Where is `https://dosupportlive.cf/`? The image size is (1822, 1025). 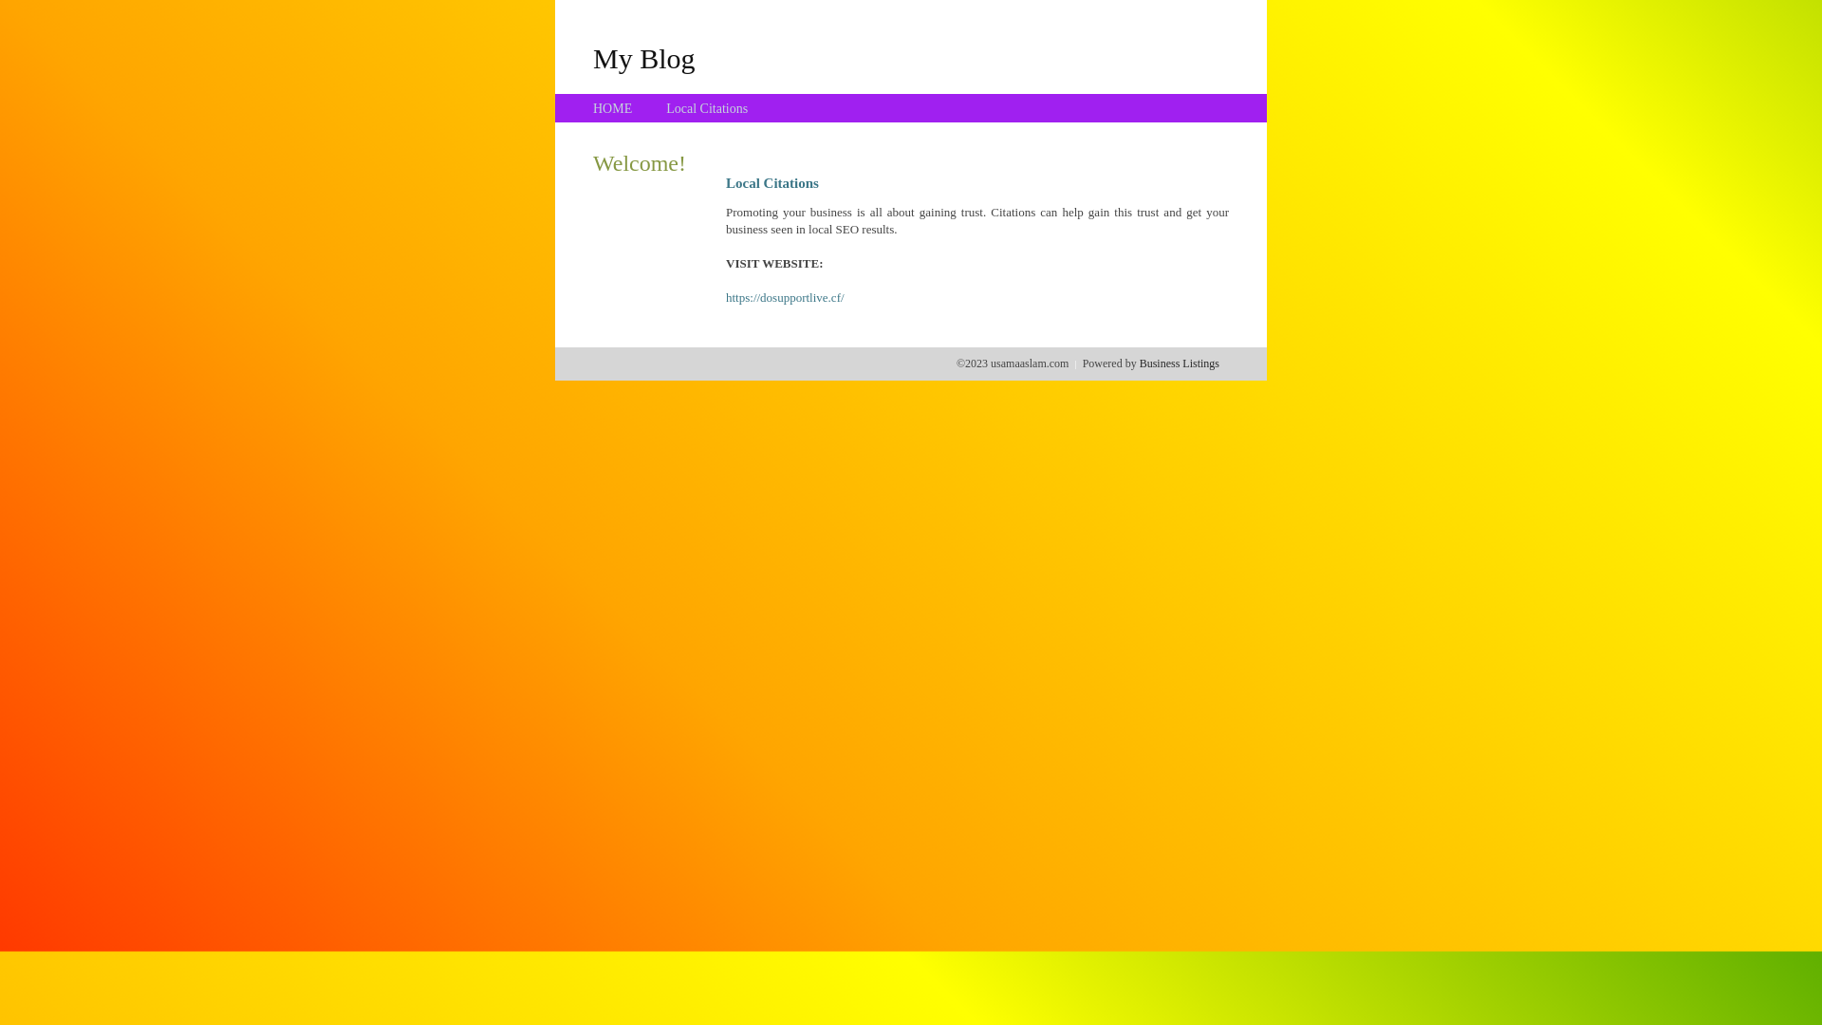
https://dosupportlive.cf/ is located at coordinates (786, 298).